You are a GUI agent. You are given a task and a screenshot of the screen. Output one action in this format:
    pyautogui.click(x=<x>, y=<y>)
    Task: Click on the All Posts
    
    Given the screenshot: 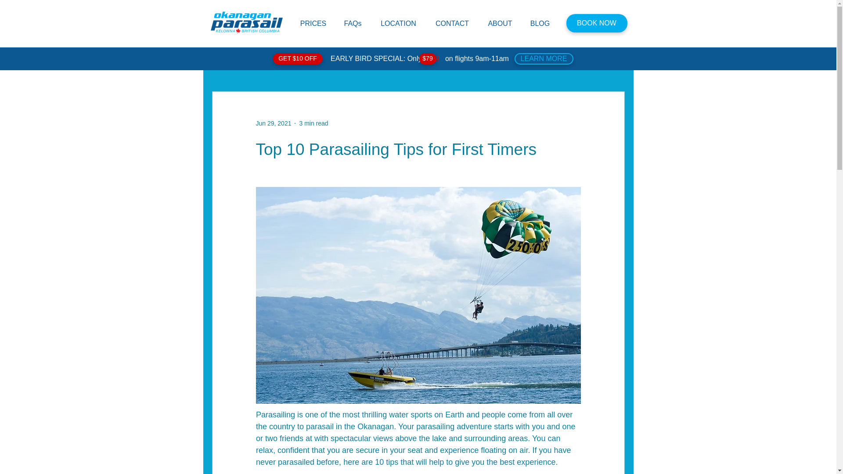 What is the action you would take?
    pyautogui.click(x=226, y=65)
    